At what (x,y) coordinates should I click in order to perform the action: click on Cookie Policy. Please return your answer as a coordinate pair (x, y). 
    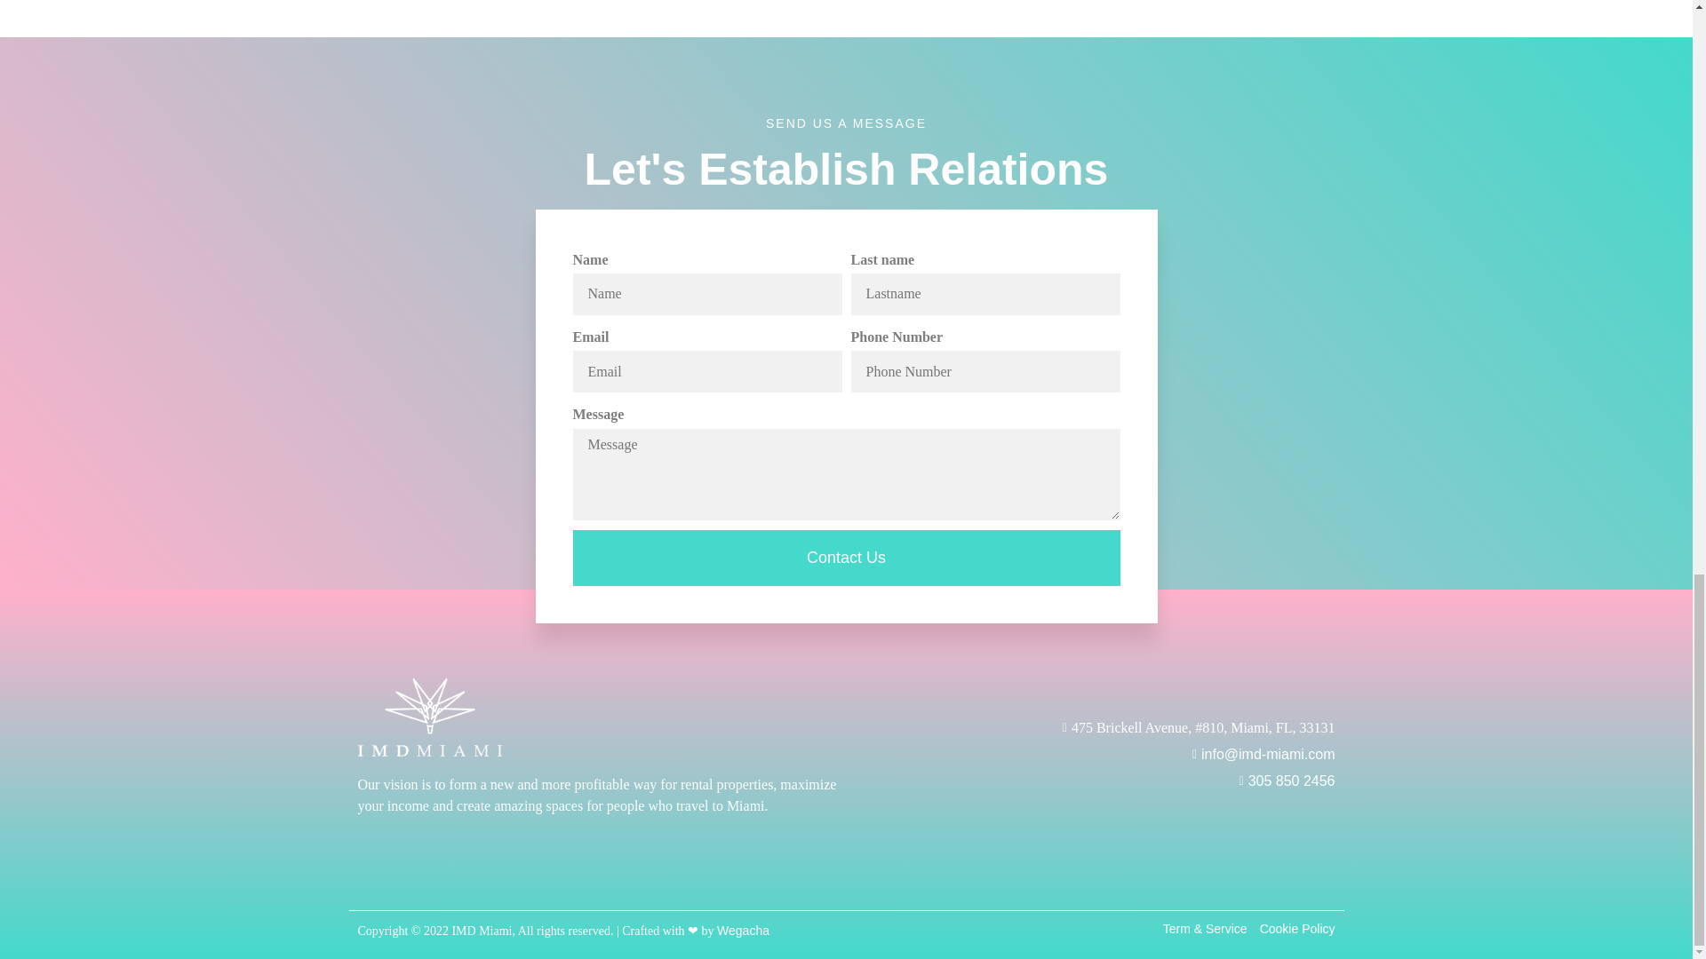
    Looking at the image, I should click on (1297, 929).